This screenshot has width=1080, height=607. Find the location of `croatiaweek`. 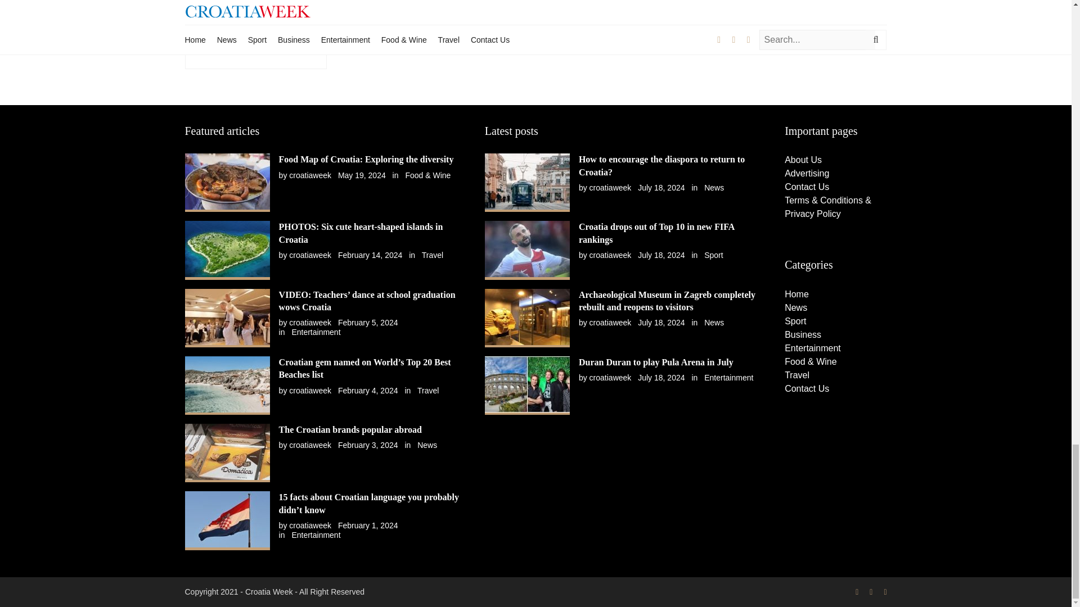

croatiaweek is located at coordinates (310, 323).